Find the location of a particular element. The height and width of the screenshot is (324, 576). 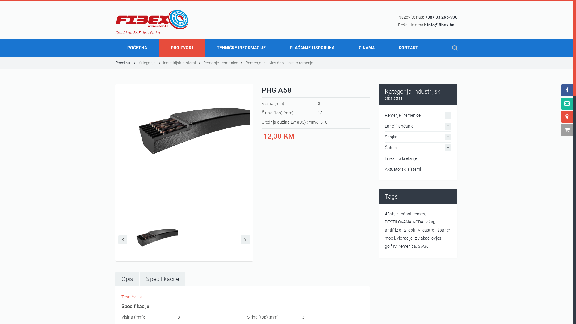

PROIZVODI is located at coordinates (182, 48).